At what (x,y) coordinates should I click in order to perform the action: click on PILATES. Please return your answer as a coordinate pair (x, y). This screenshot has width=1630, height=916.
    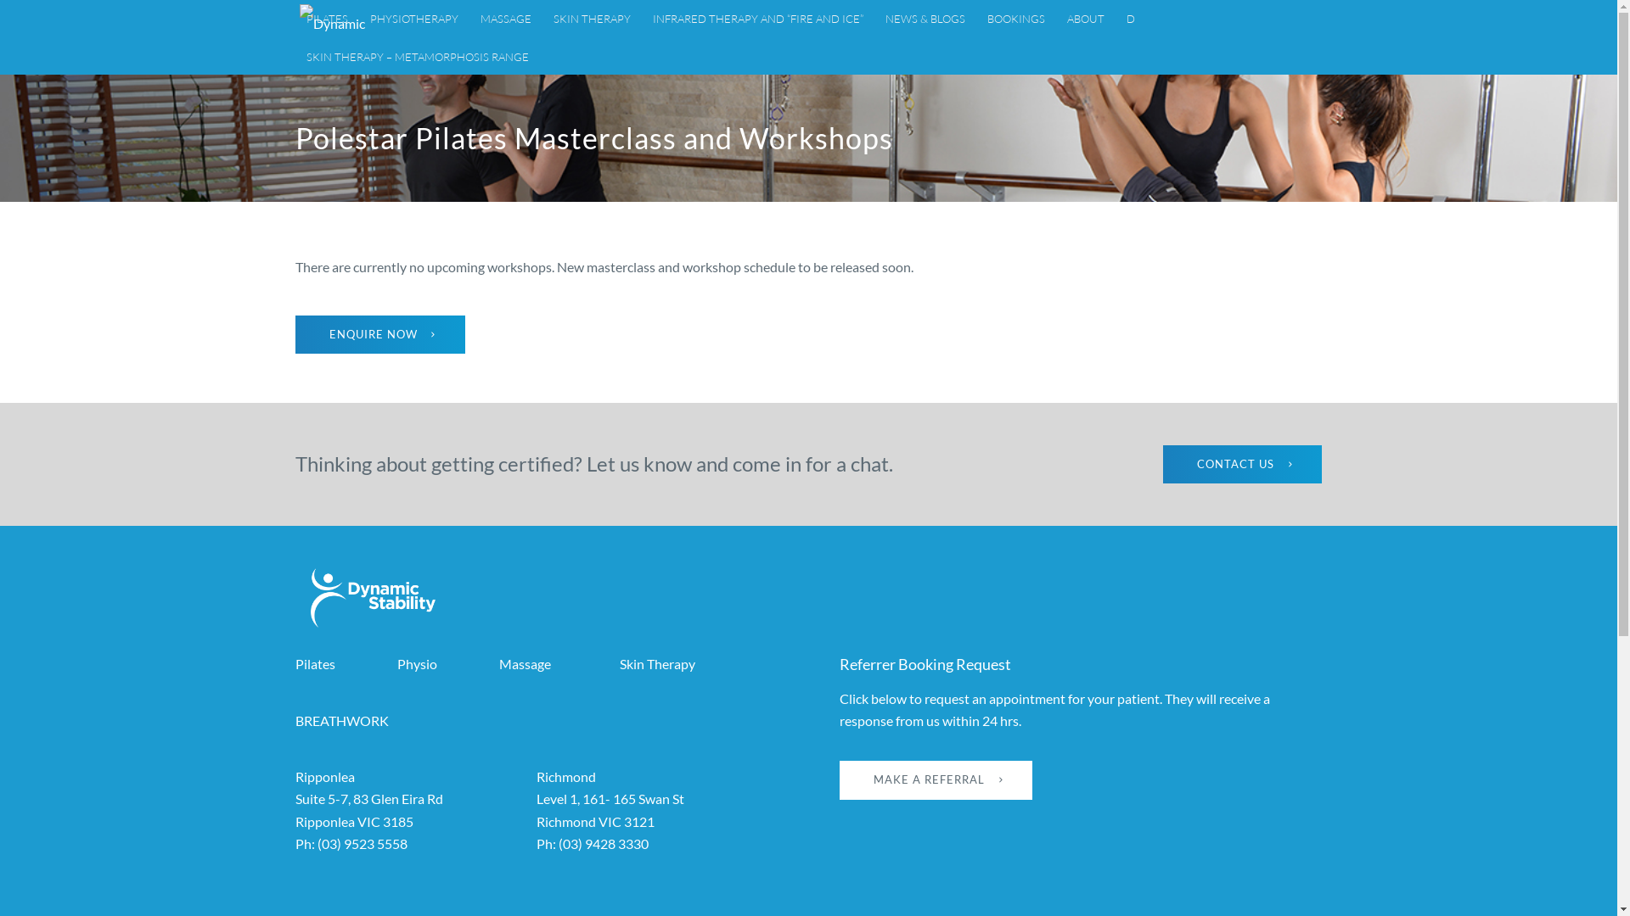
    Looking at the image, I should click on (328, 19).